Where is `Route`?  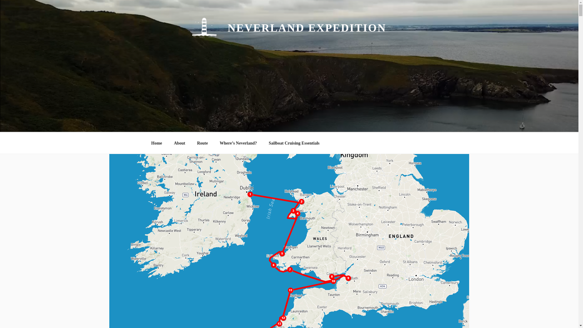
Route is located at coordinates (202, 143).